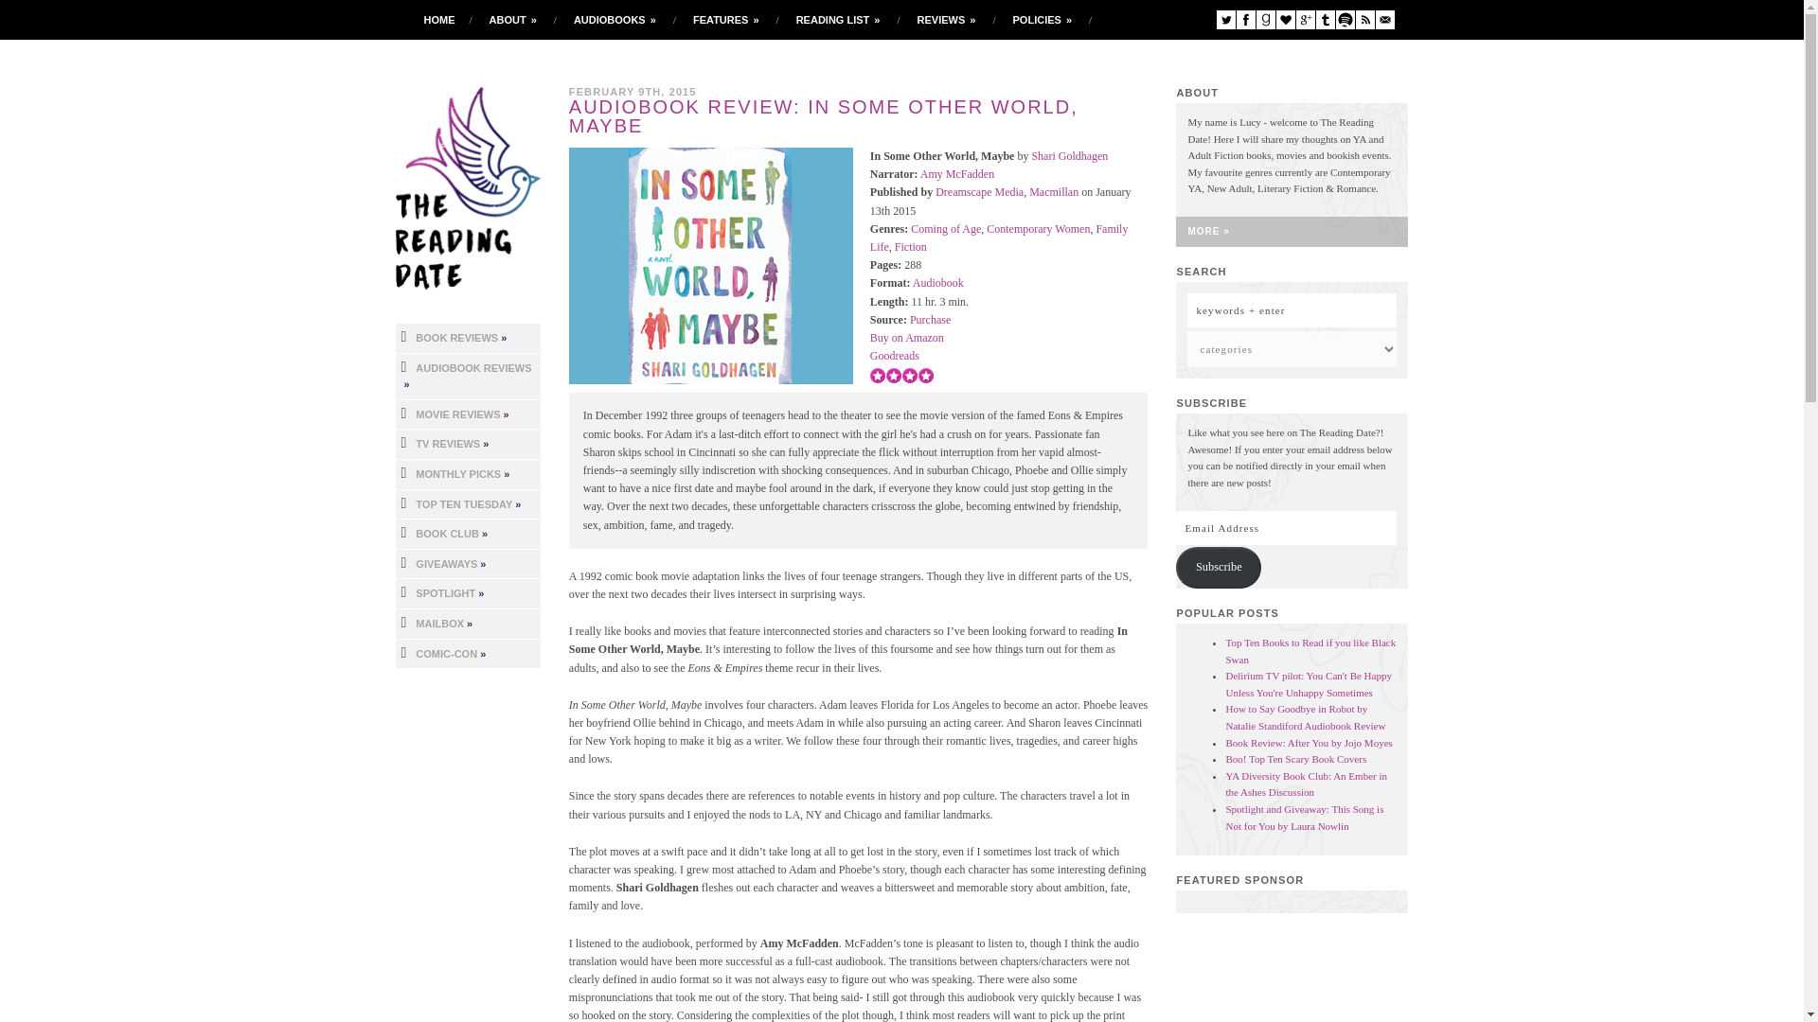  Describe the element at coordinates (1265, 19) in the screenshot. I see `Goodreads` at that location.